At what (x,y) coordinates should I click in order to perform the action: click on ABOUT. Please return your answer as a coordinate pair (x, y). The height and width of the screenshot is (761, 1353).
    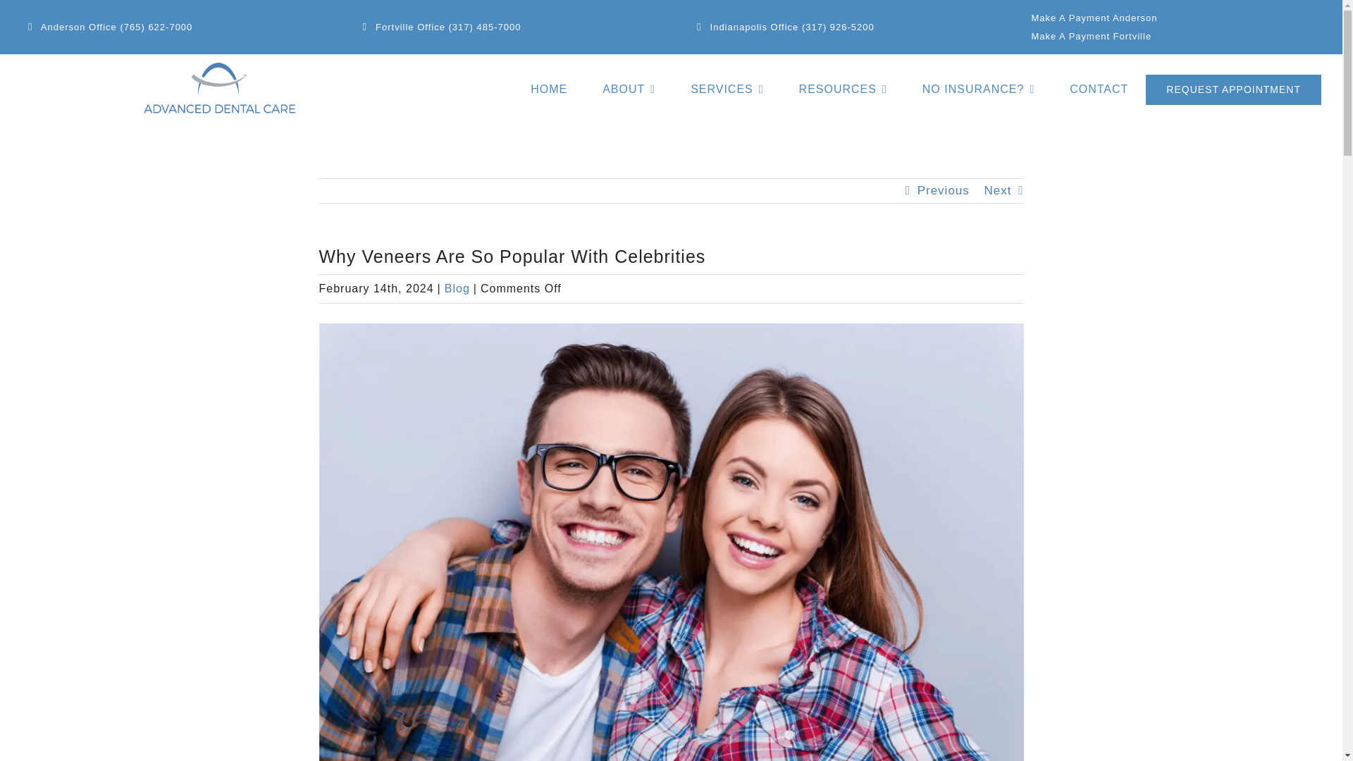
    Looking at the image, I should click on (629, 89).